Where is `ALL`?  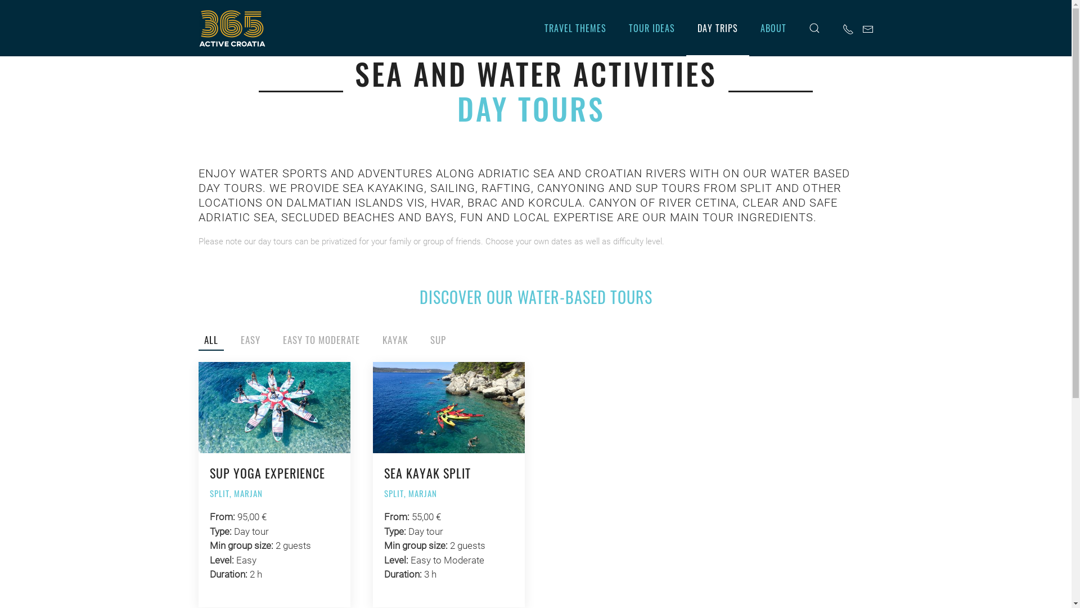
ALL is located at coordinates (210, 340).